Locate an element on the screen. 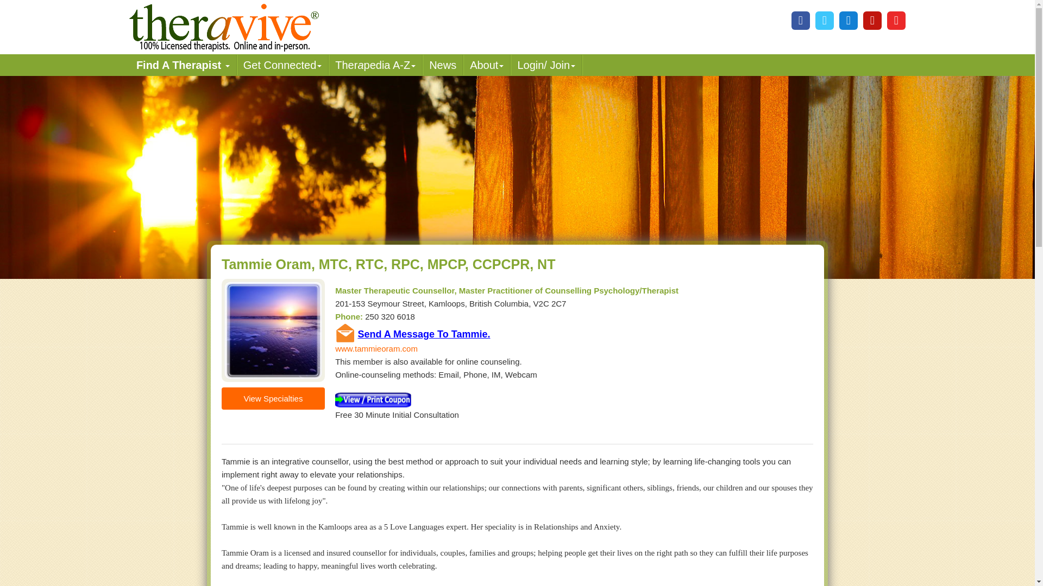 This screenshot has width=1043, height=586. Theravive Facebook is located at coordinates (801, 21).